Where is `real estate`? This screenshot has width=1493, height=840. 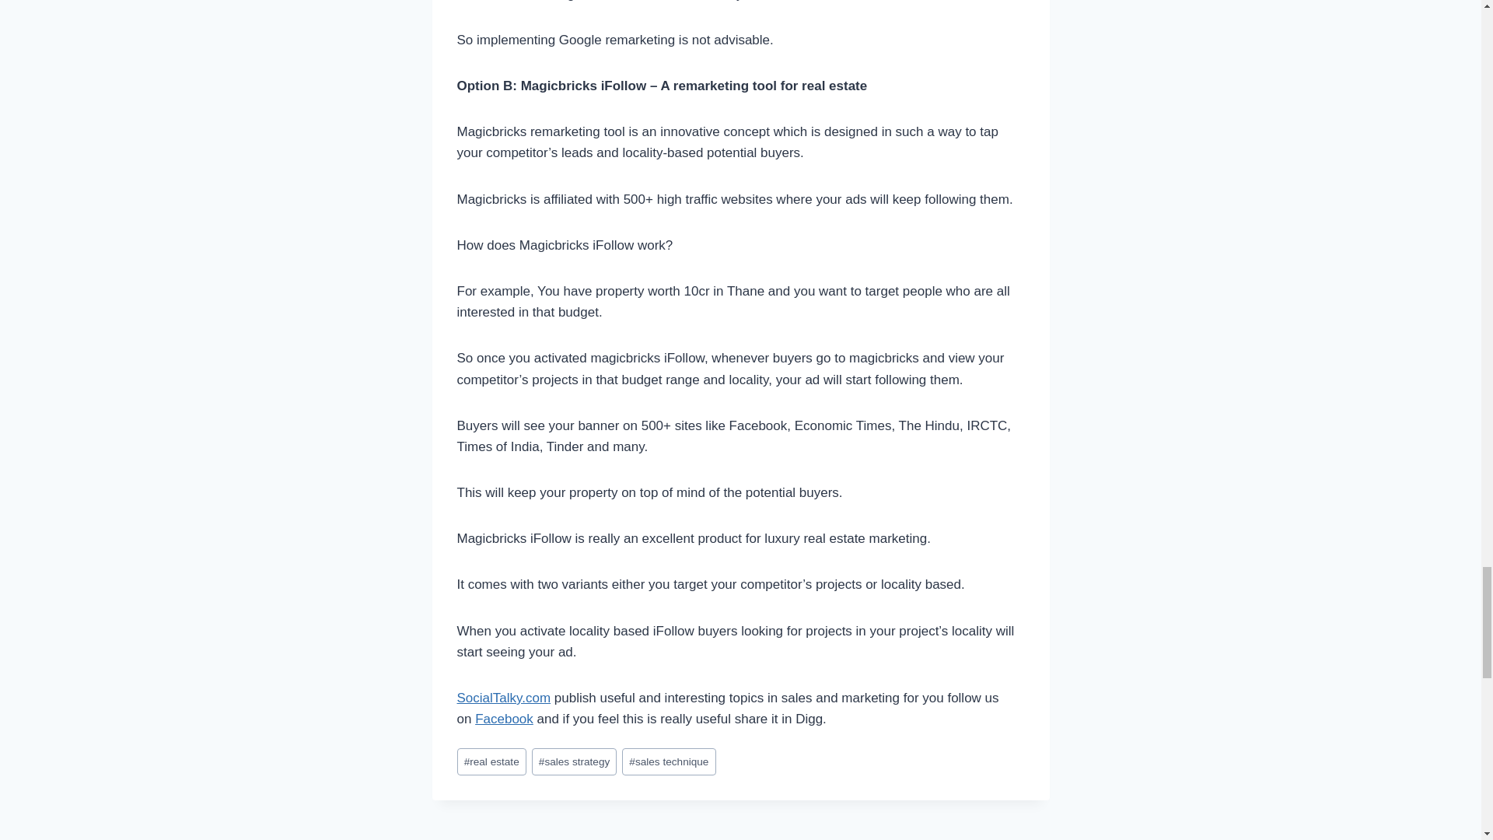 real estate is located at coordinates (491, 761).